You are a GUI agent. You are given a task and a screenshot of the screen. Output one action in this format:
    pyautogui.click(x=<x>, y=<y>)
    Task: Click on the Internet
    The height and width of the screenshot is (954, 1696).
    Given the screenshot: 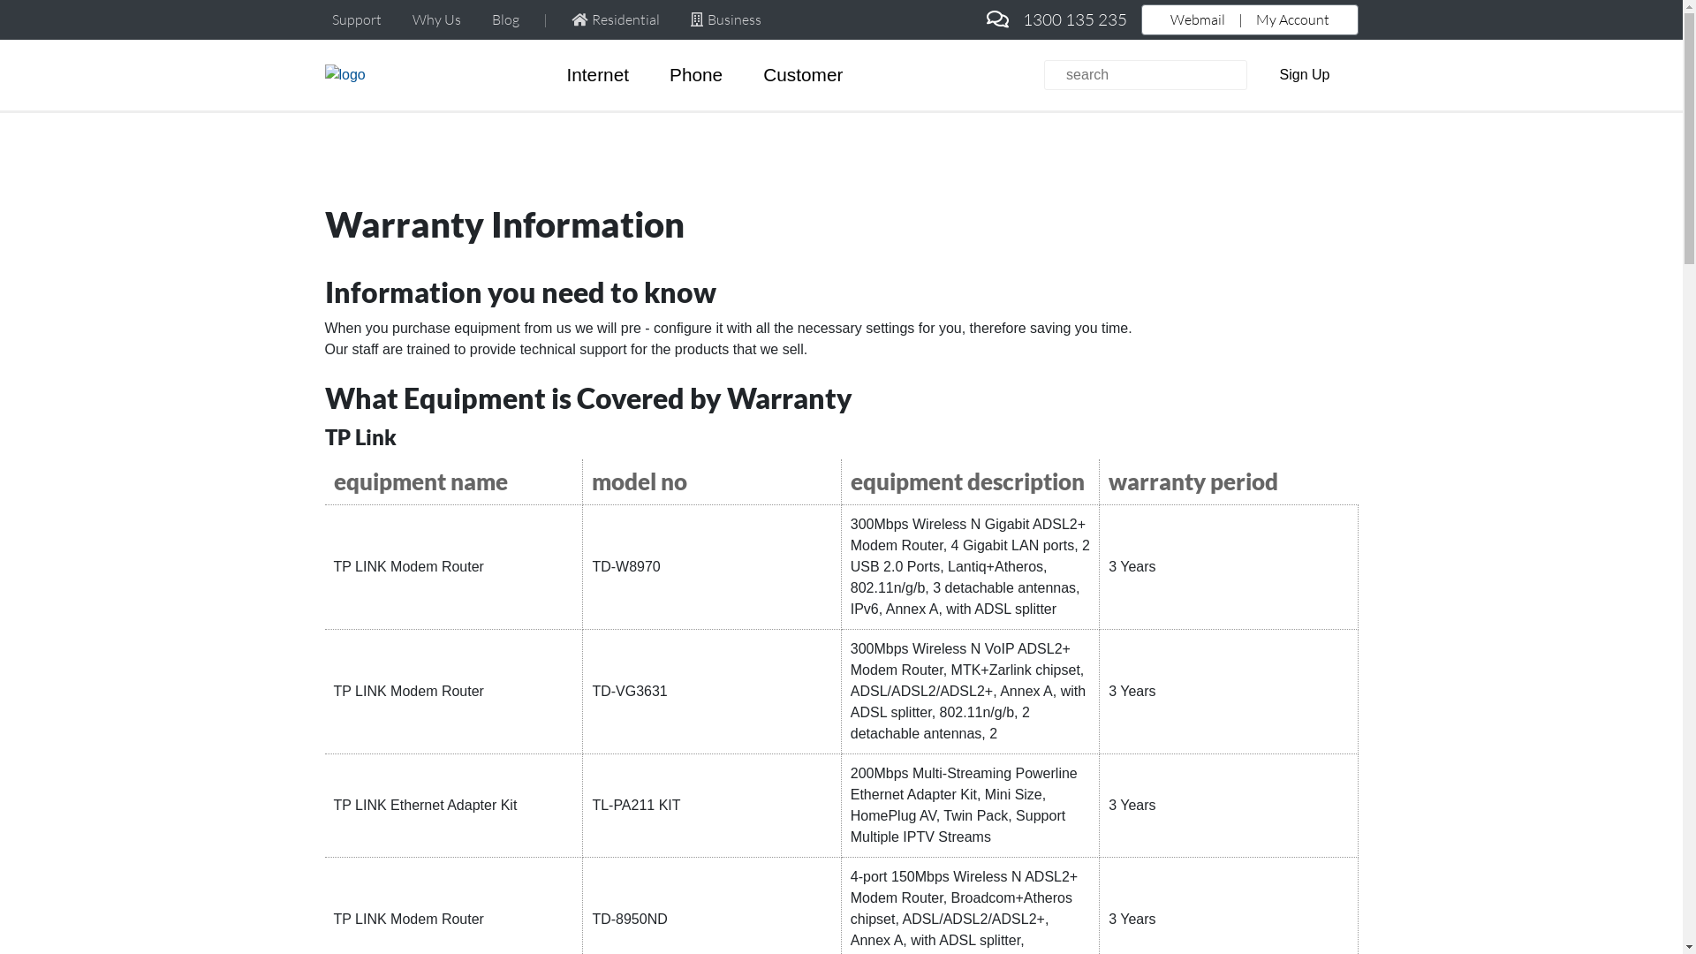 What is the action you would take?
    pyautogui.click(x=597, y=74)
    